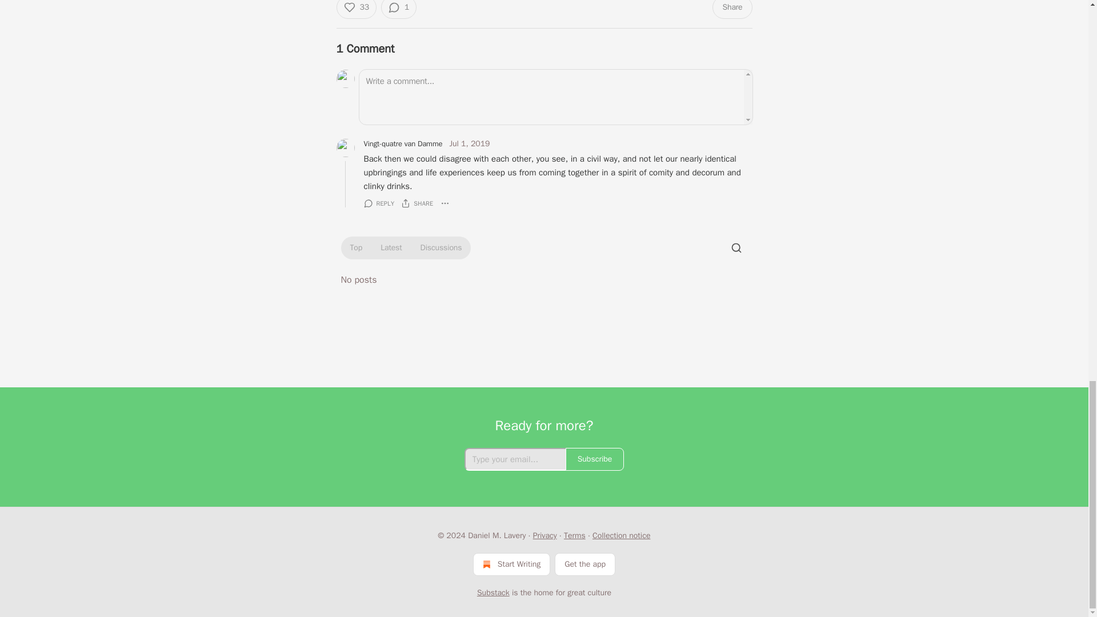 This screenshot has width=1097, height=617. Describe the element at coordinates (402, 144) in the screenshot. I see `Vingt-quatre van Damme` at that location.